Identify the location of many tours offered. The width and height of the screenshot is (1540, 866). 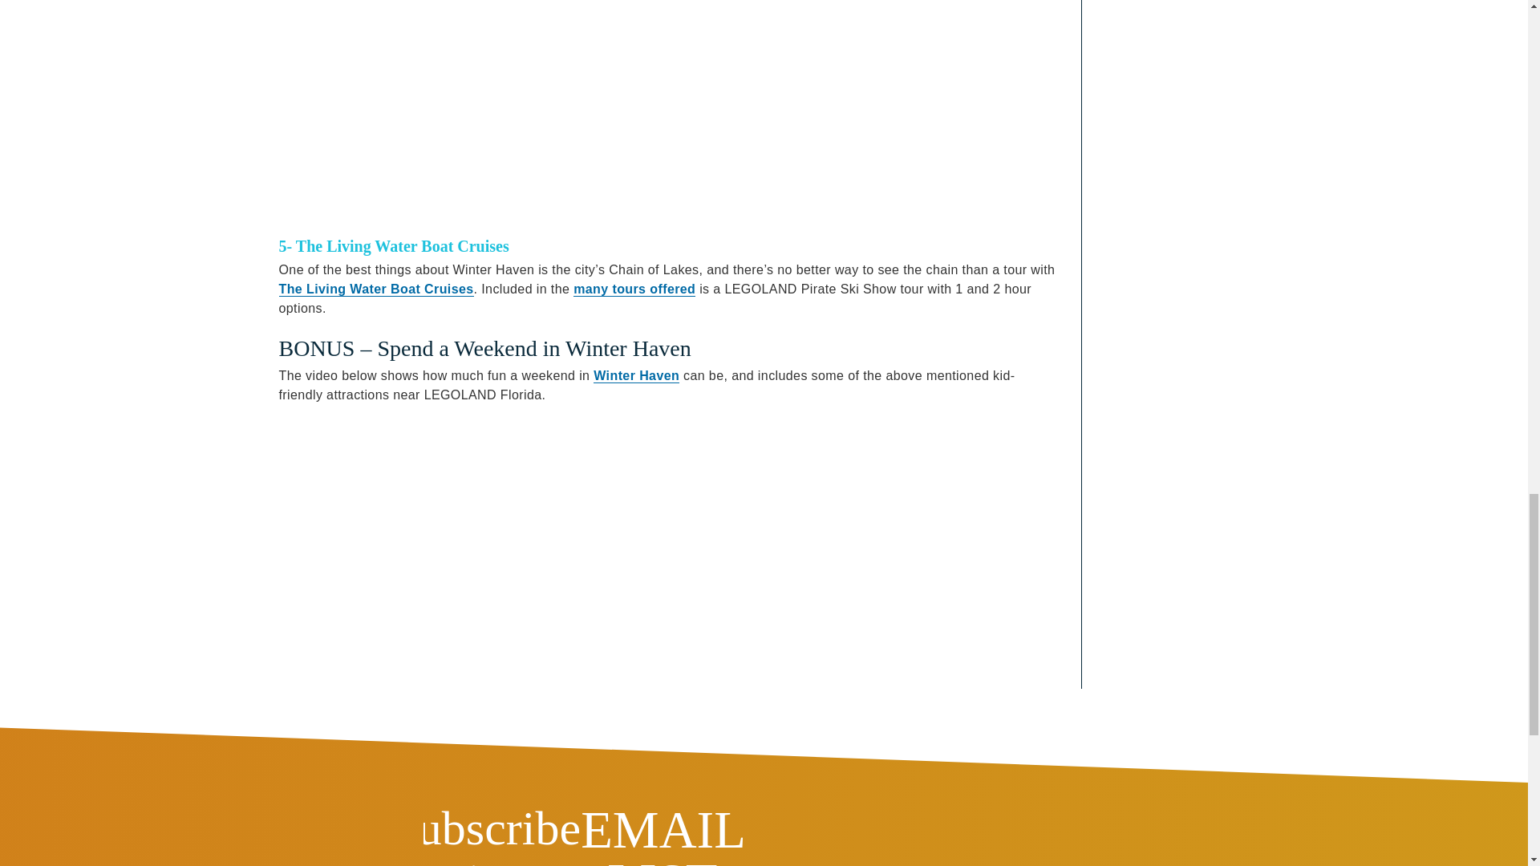
(634, 289).